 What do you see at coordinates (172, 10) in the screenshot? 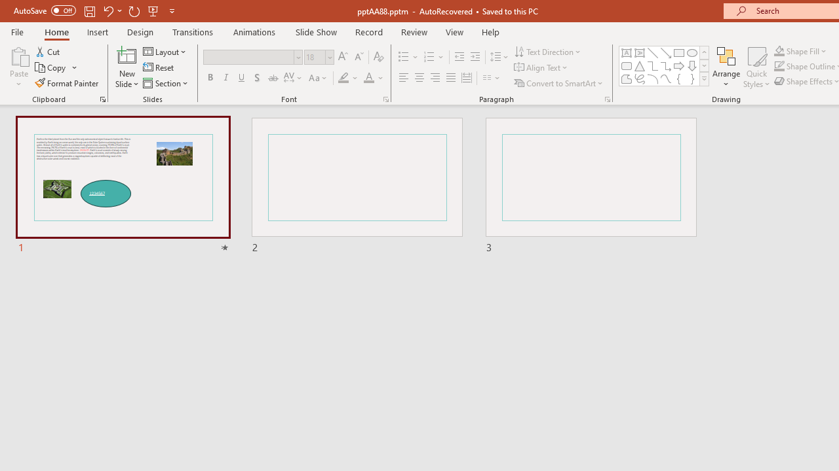
I see `Customize Quick Access Toolbar` at bounding box center [172, 10].